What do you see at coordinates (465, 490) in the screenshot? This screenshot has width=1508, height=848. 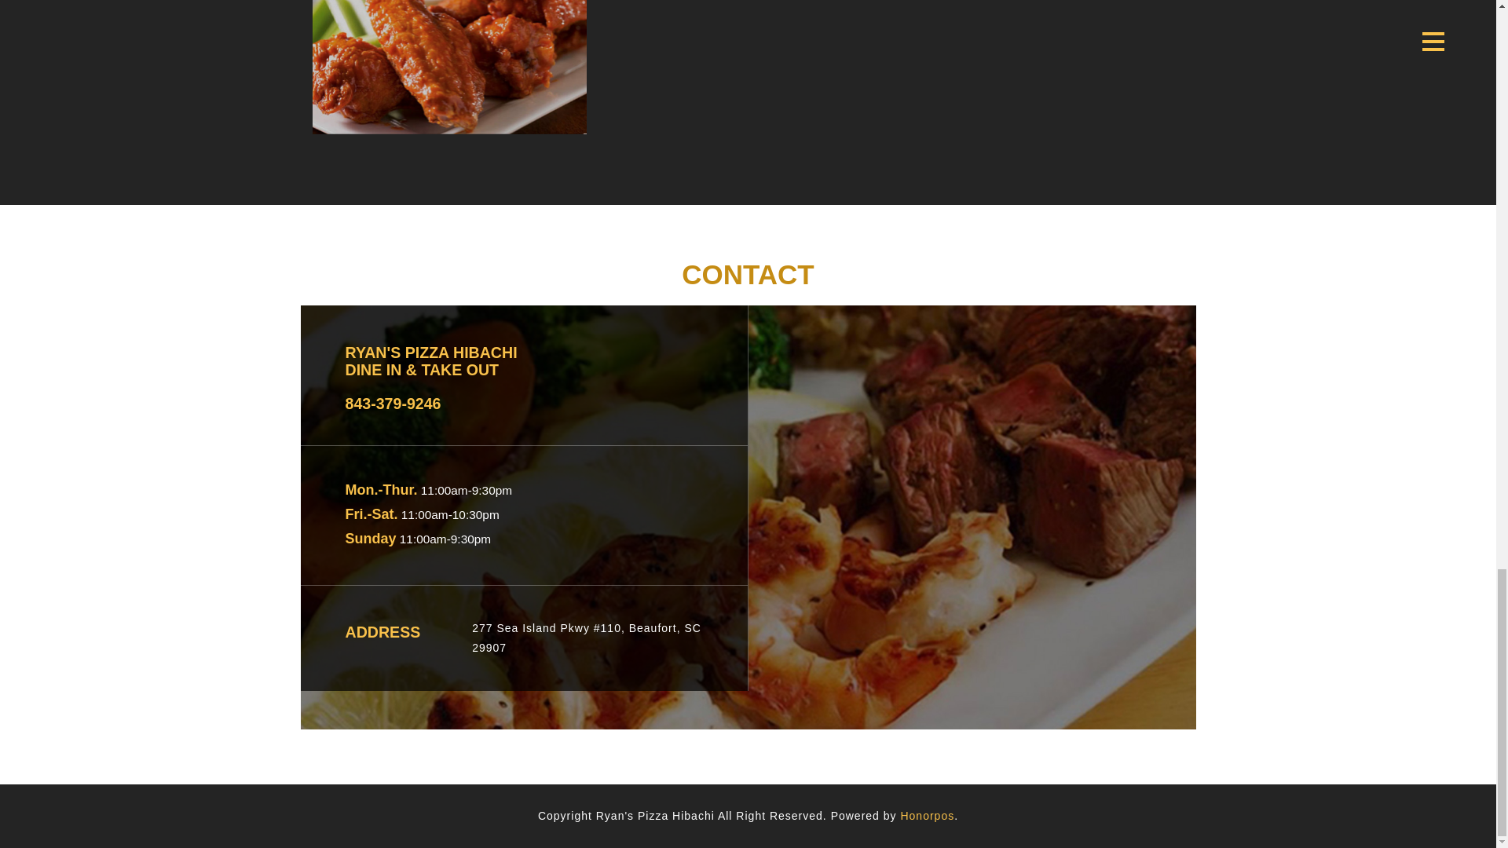 I see `11:00am-9:30pm` at bounding box center [465, 490].